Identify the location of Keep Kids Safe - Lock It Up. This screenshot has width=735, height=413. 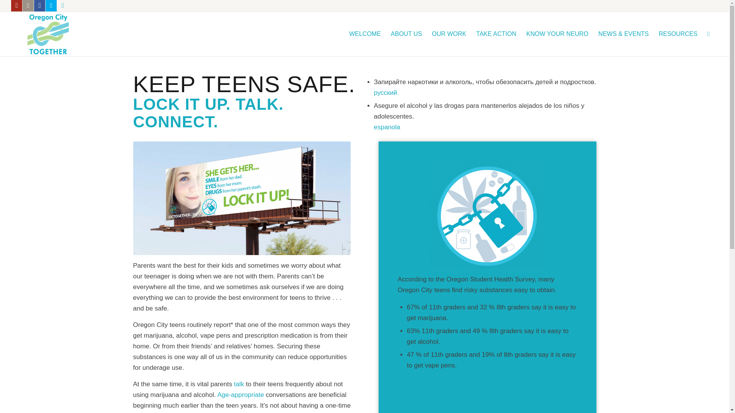
(242, 198).